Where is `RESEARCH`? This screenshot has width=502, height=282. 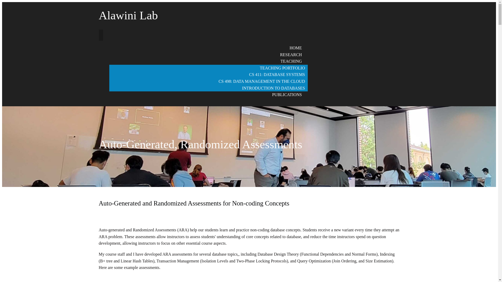
RESEARCH is located at coordinates (291, 55).